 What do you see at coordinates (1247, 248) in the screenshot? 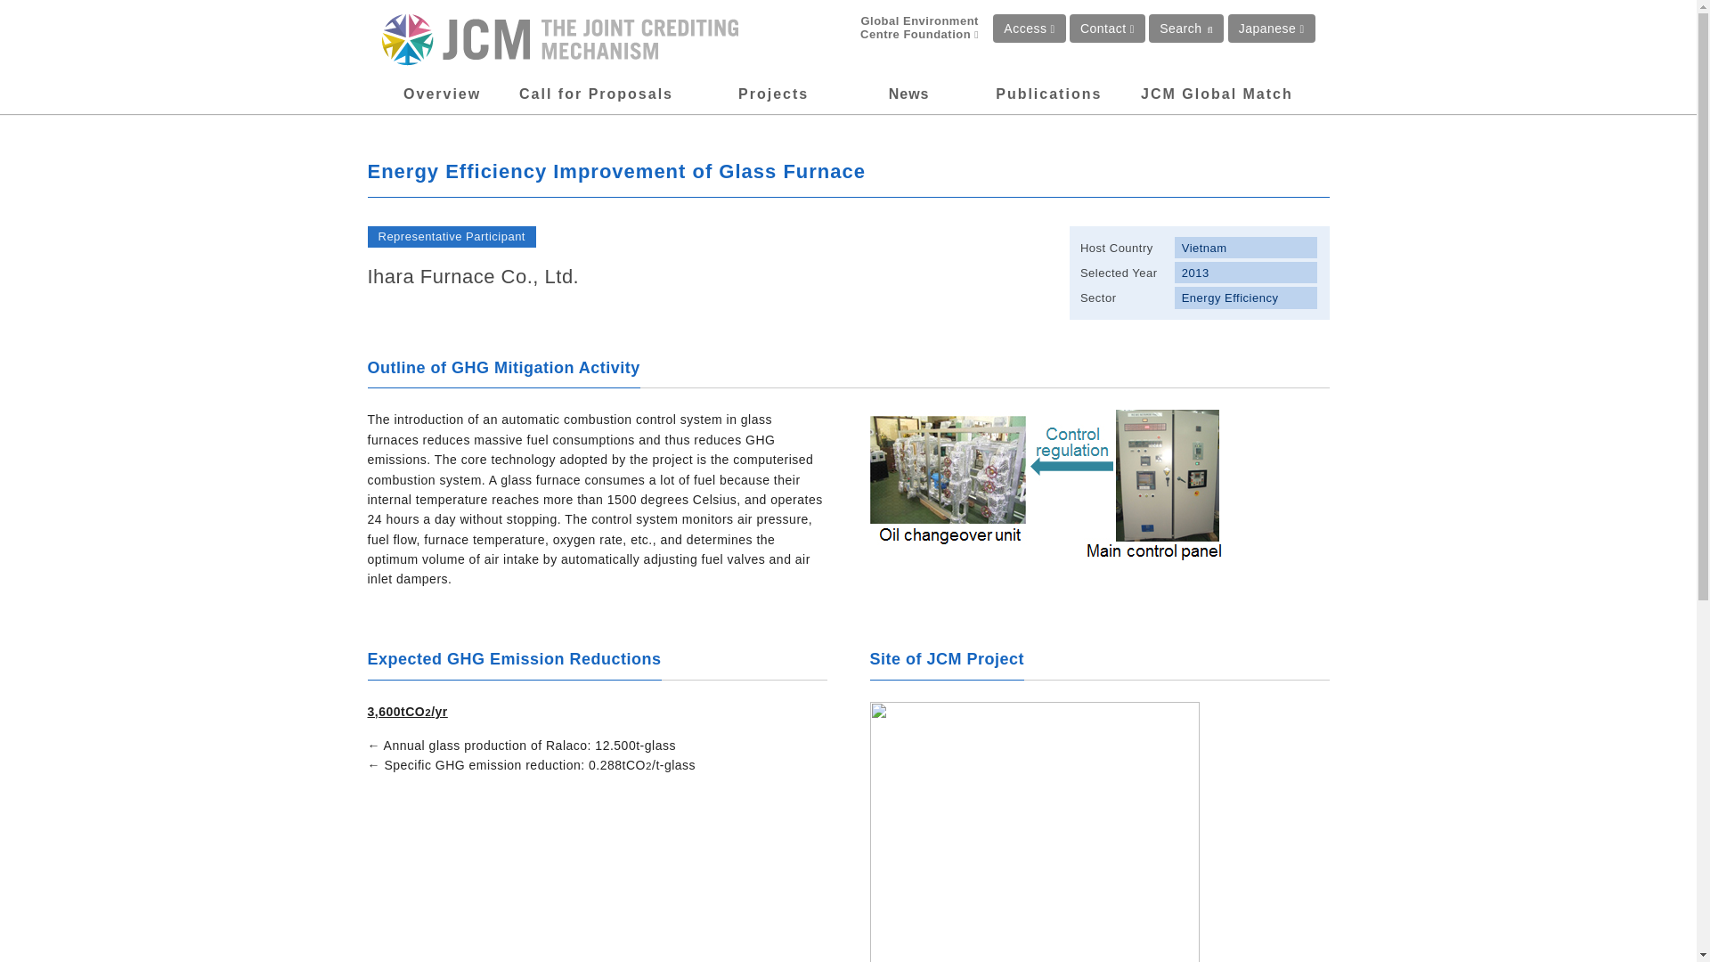
I see `Vietnam` at bounding box center [1247, 248].